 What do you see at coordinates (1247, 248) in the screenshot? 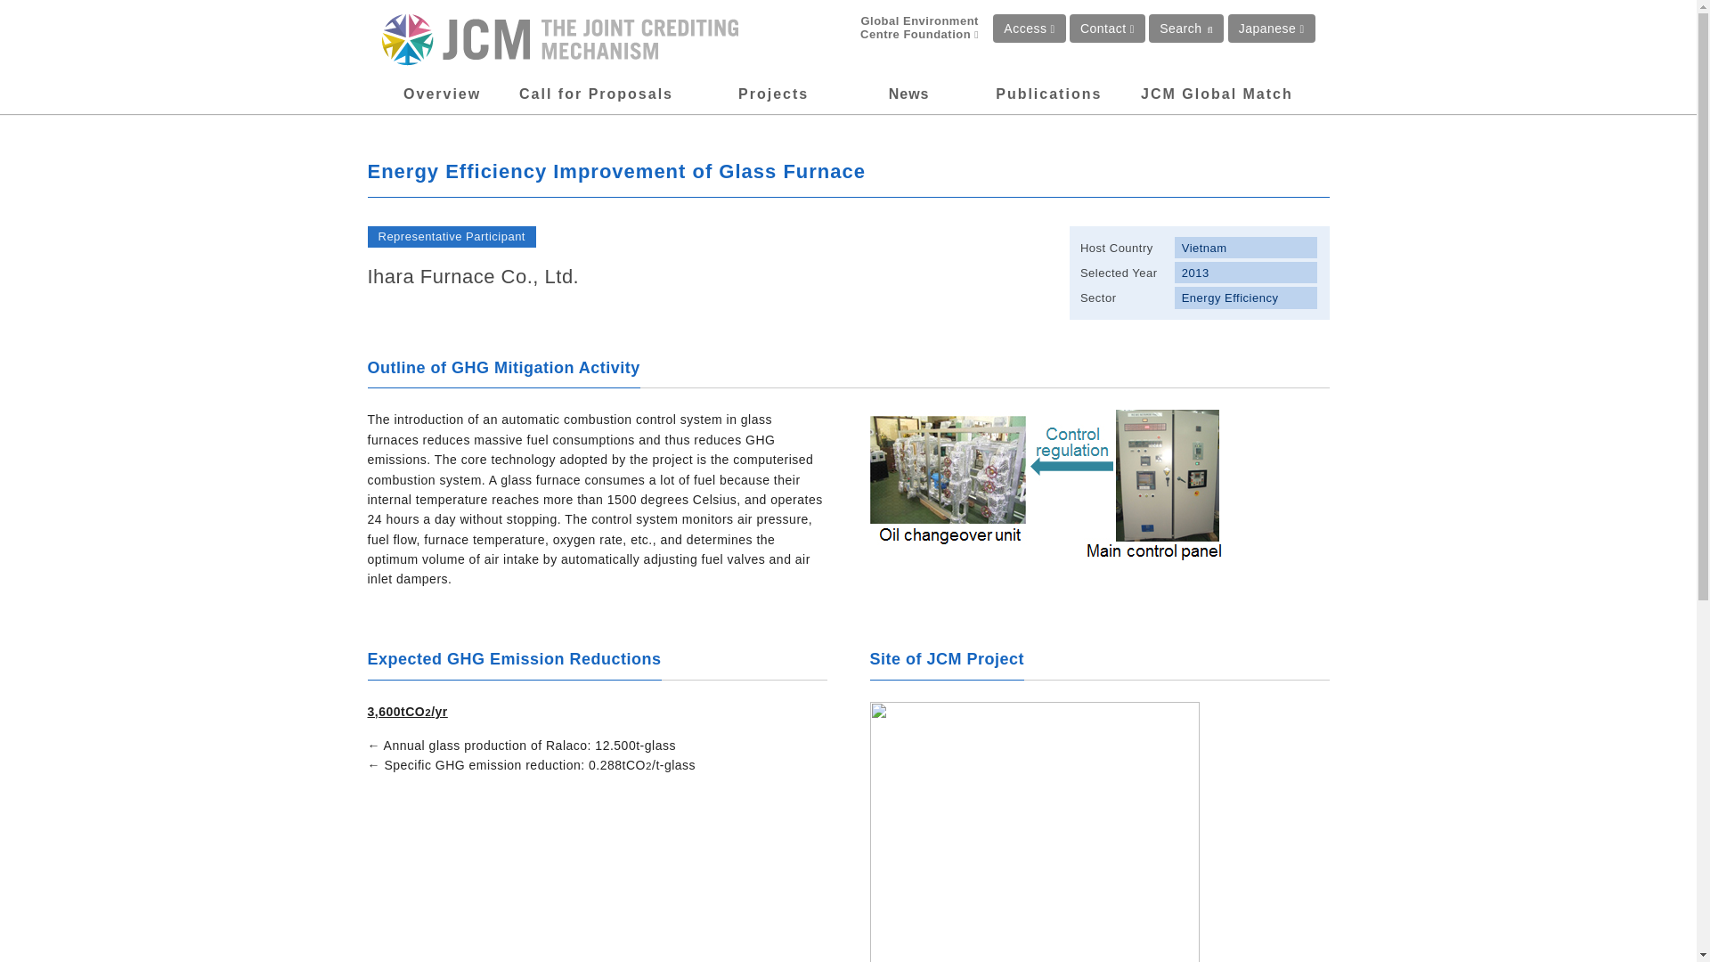
I see `Vietnam` at bounding box center [1247, 248].